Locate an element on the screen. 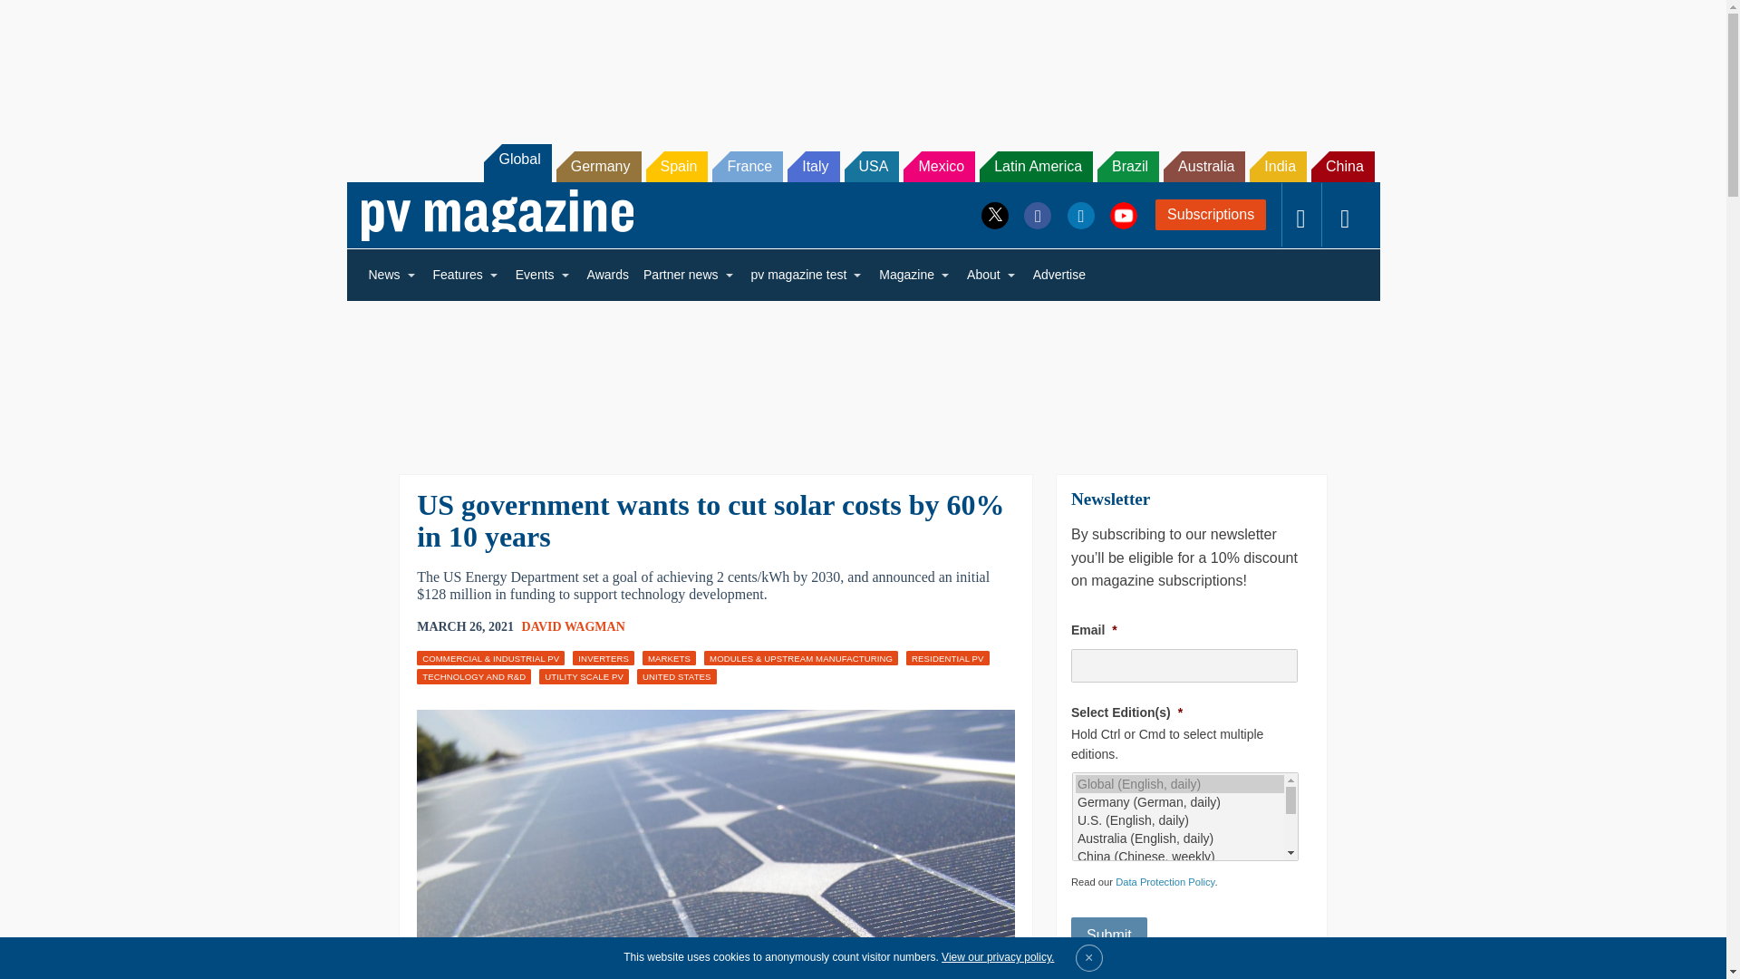  Germany is located at coordinates (599, 167).